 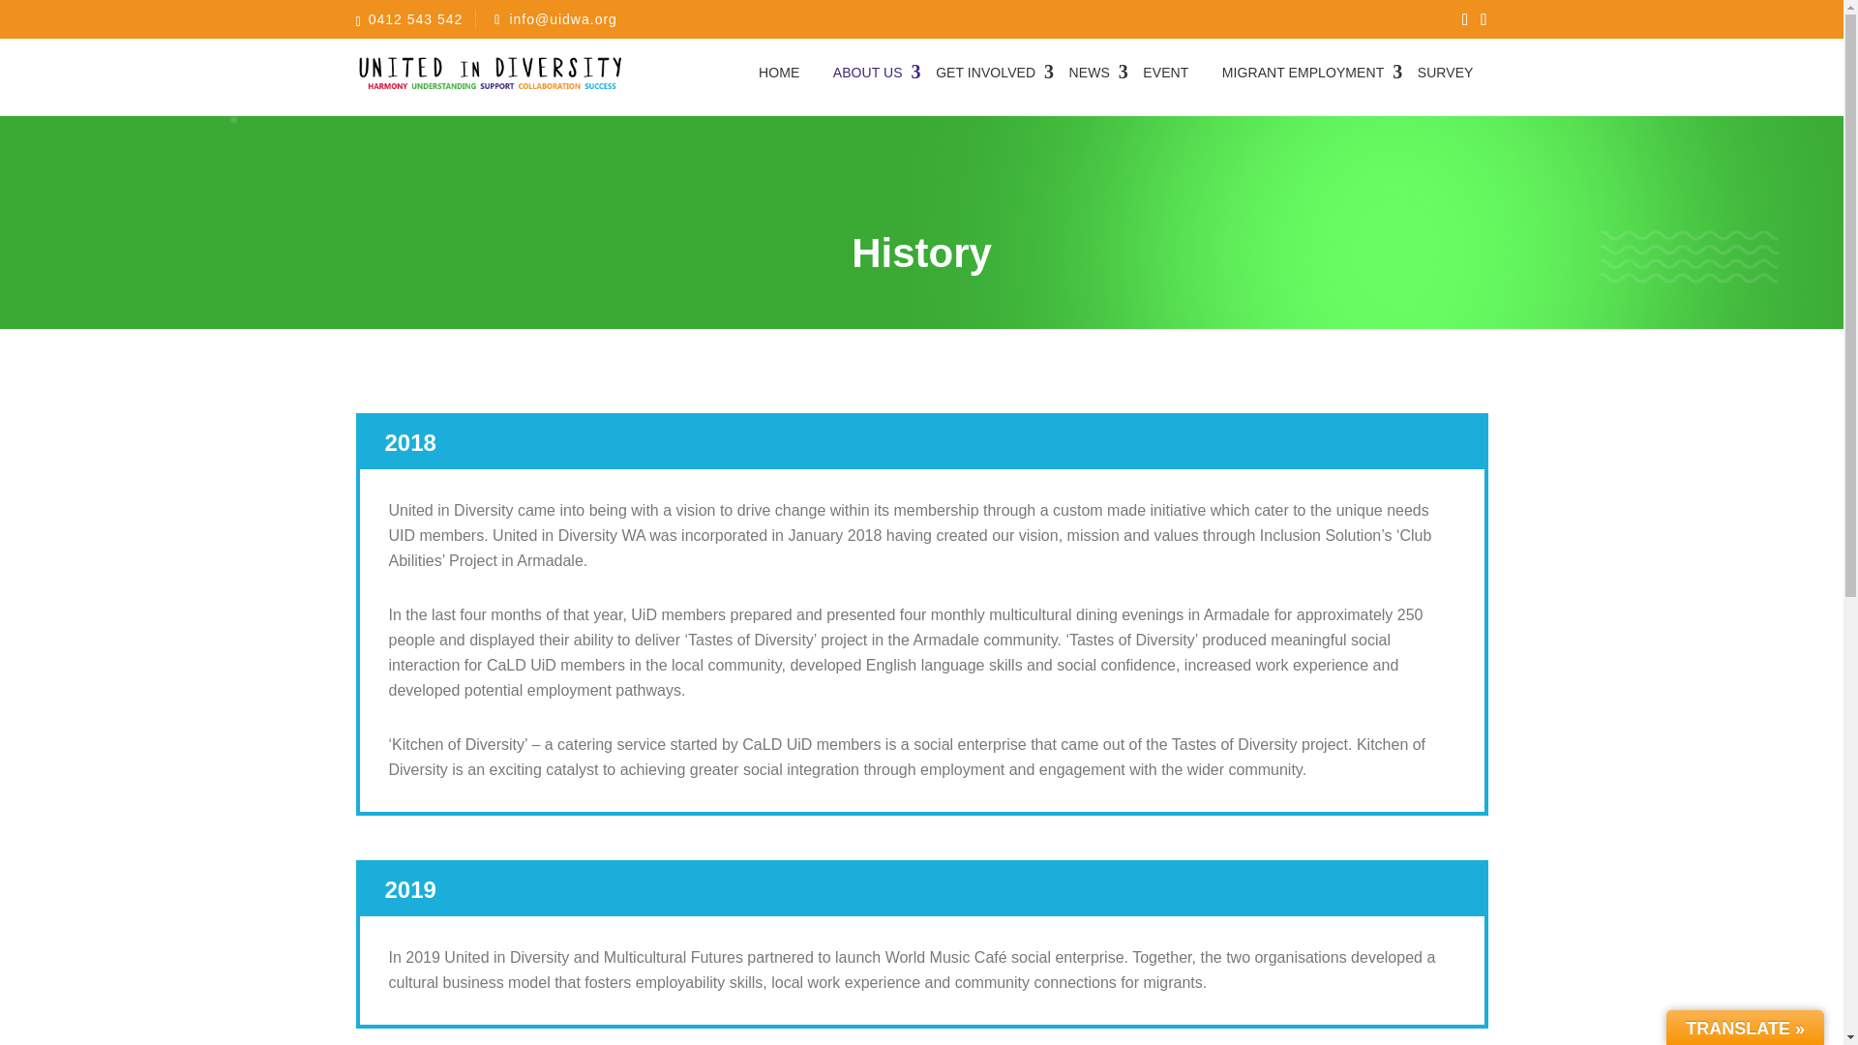 I want to click on MIGRANT EMPLOYMENT, so click(x=1303, y=72).